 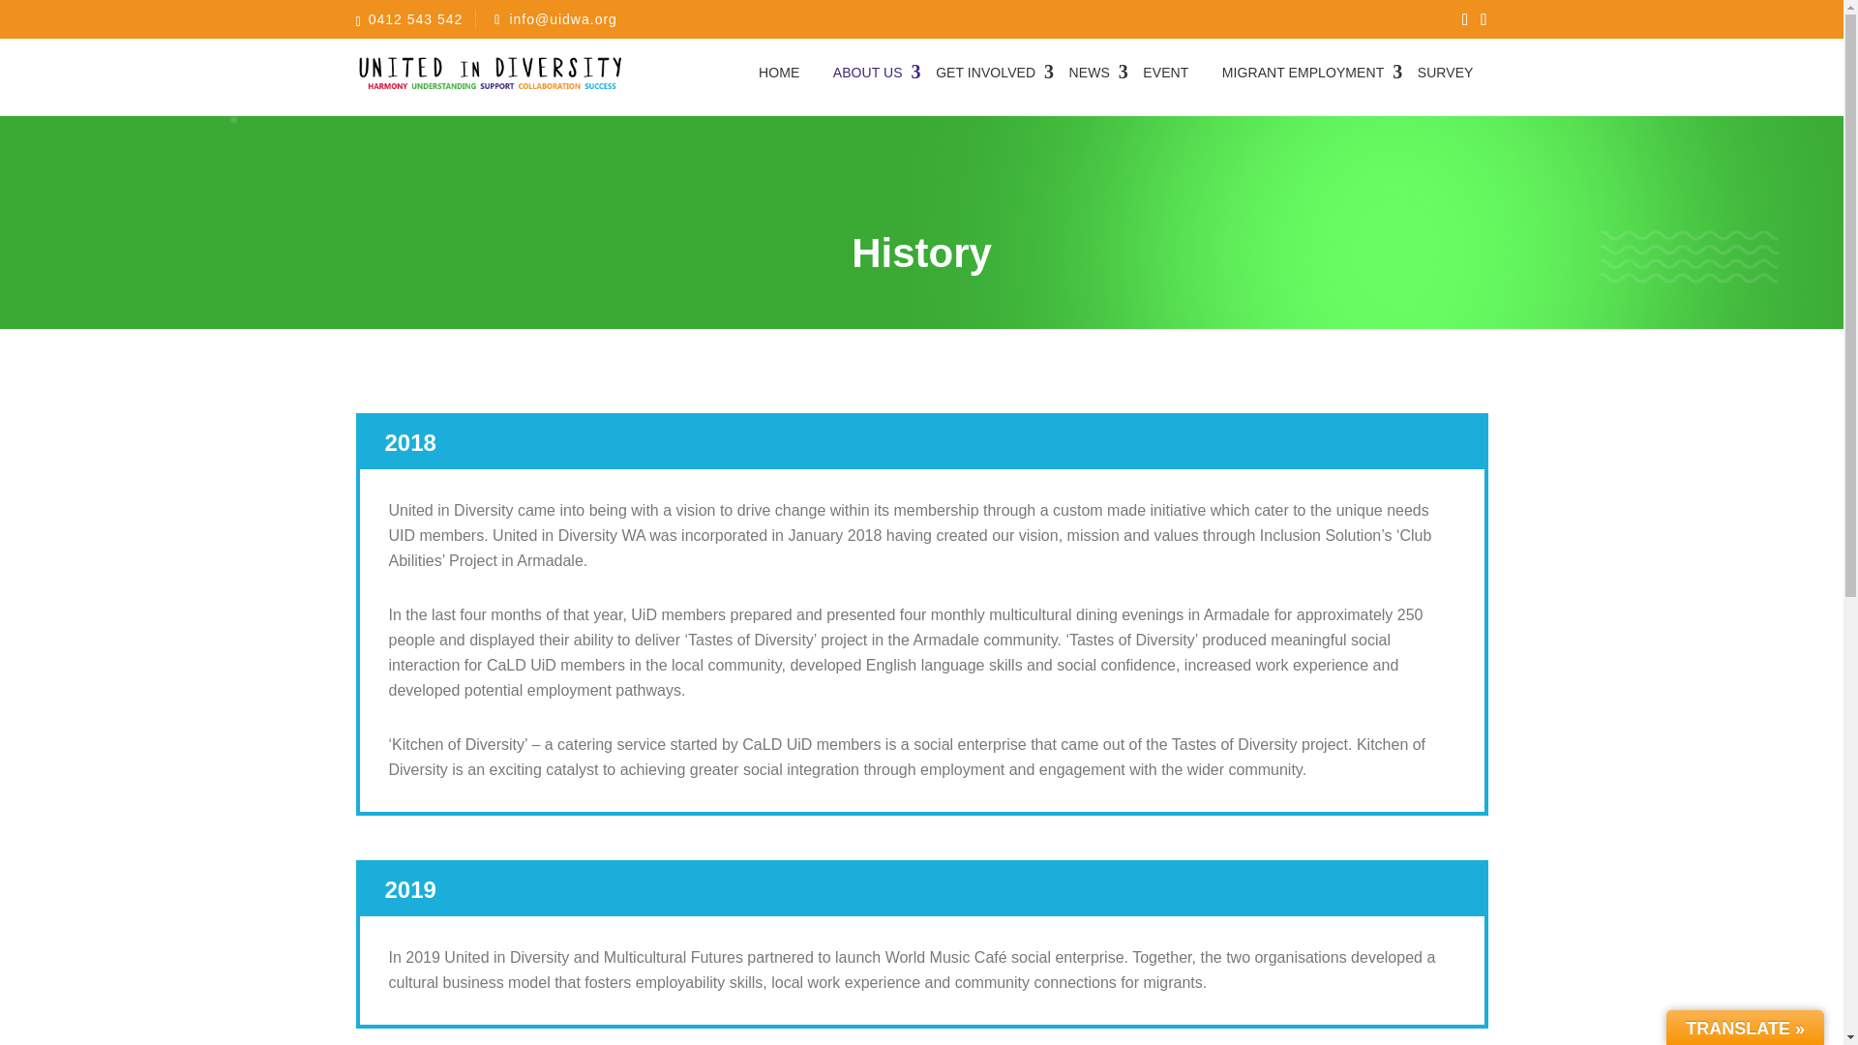 I want to click on MIGRANT EMPLOYMENT, so click(x=1303, y=72).